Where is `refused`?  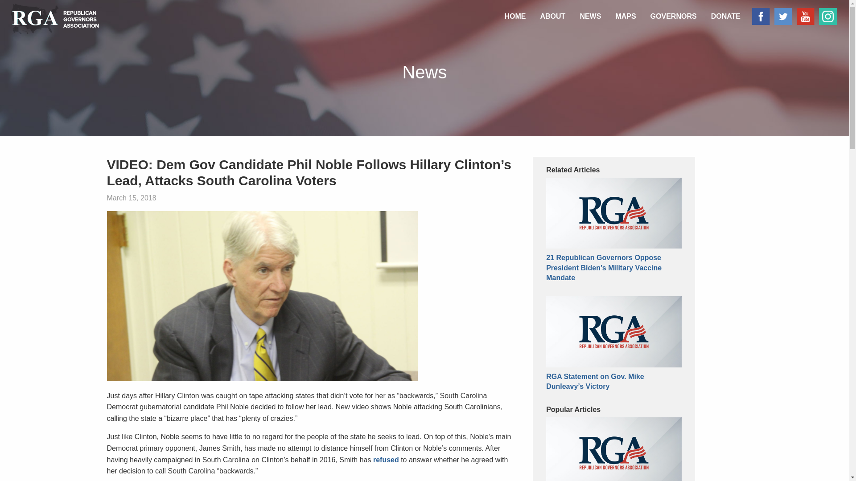 refused is located at coordinates (386, 460).